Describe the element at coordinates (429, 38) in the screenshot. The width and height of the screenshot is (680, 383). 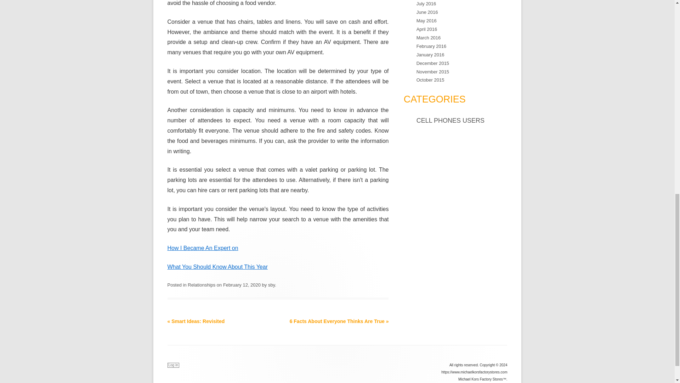
I see `March 2016` at that location.